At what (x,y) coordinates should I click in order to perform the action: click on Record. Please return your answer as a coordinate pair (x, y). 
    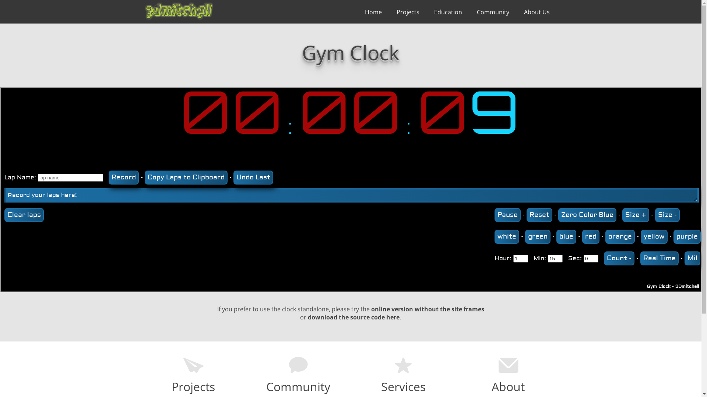
    Looking at the image, I should click on (124, 178).